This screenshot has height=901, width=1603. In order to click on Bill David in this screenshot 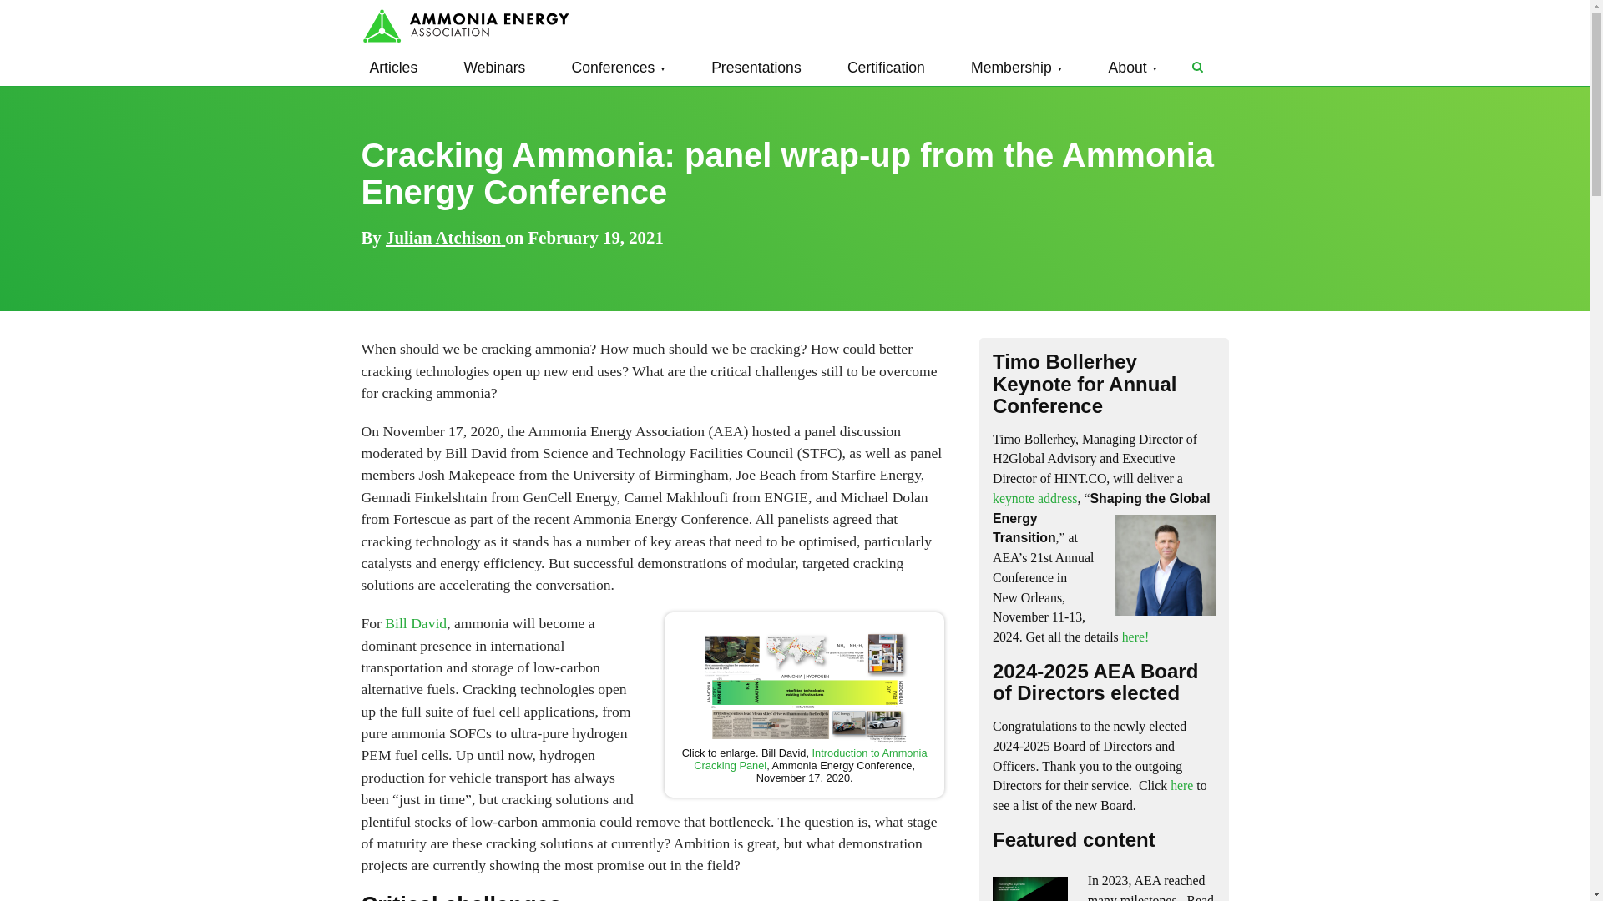, I will do `click(416, 622)`.